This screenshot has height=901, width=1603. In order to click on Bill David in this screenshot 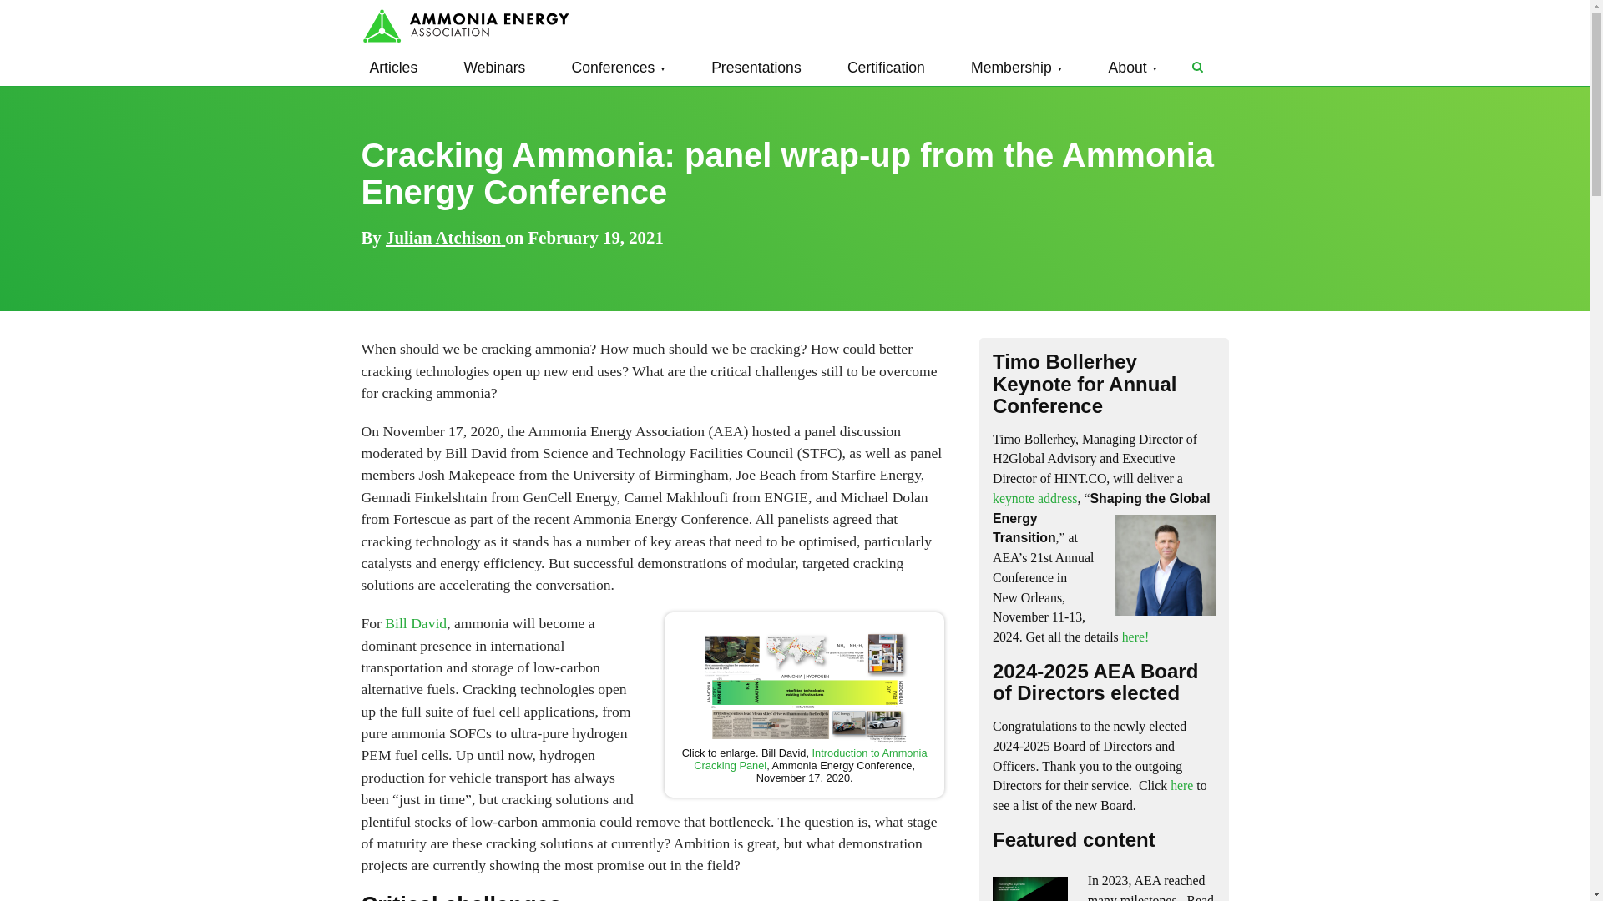, I will do `click(416, 622)`.